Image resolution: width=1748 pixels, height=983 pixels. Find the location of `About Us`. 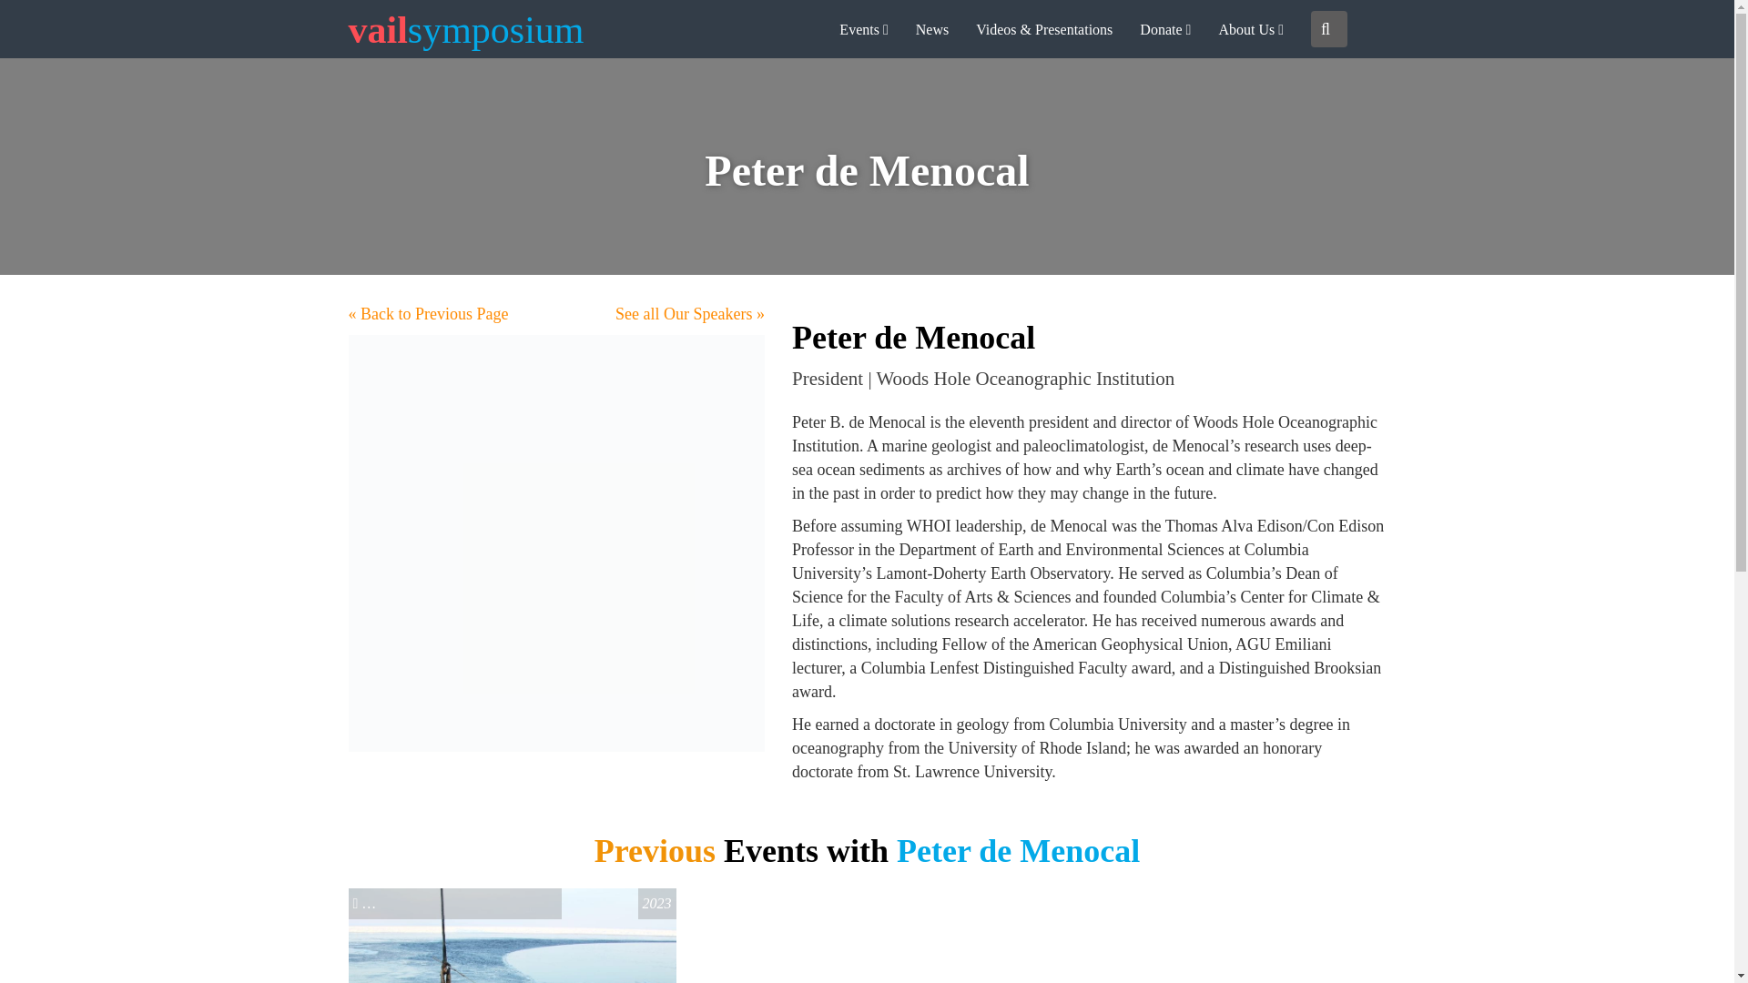

About Us is located at coordinates (1250, 29).